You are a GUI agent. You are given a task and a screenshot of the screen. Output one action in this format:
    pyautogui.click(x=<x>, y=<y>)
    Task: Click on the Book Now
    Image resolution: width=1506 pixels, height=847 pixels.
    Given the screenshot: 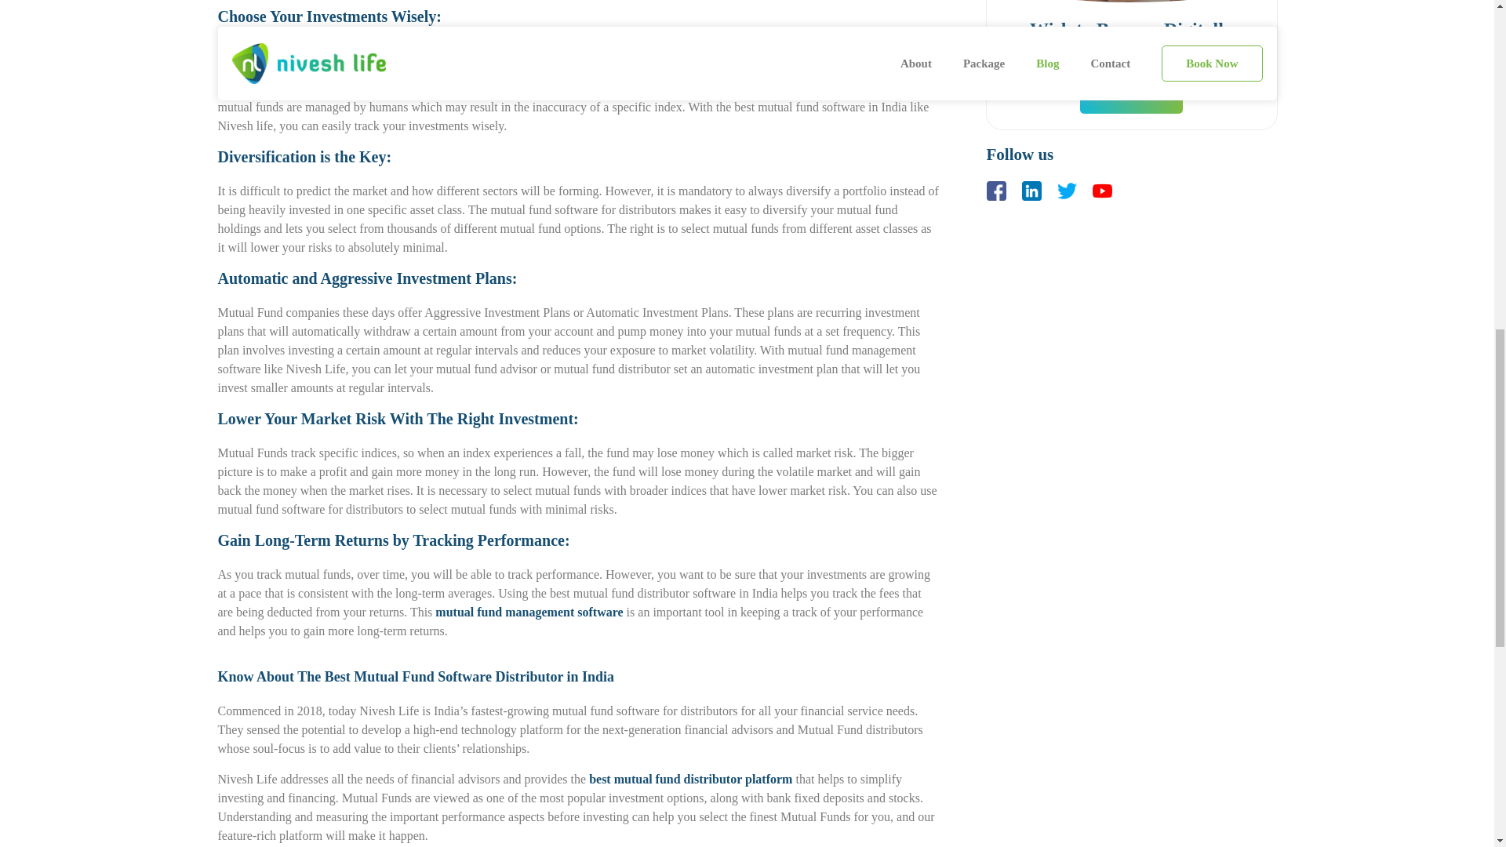 What is the action you would take?
    pyautogui.click(x=1131, y=96)
    